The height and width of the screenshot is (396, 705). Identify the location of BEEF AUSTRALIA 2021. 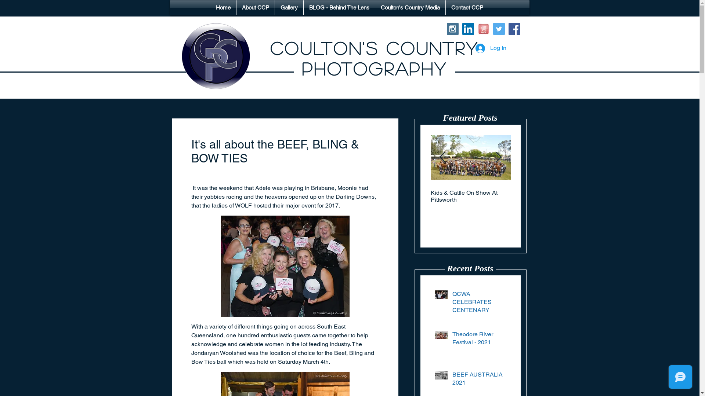
(480, 381).